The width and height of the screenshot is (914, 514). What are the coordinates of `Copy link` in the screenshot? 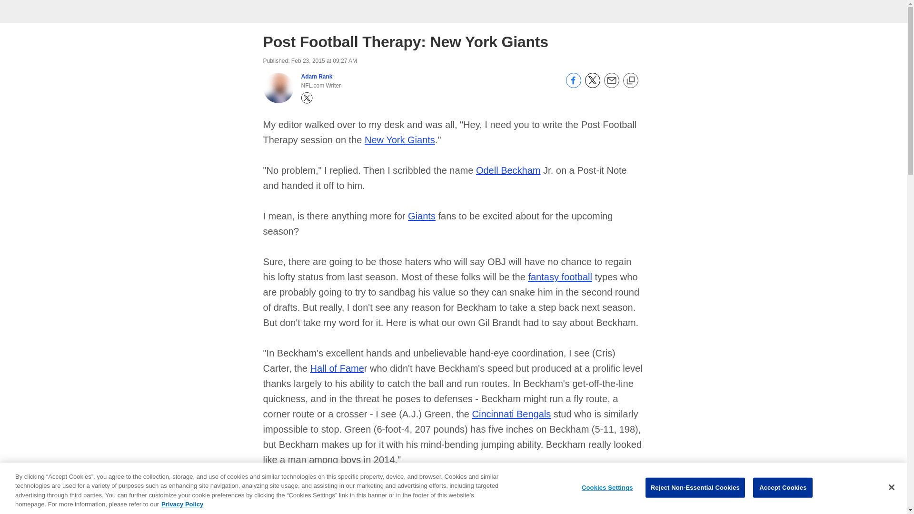 It's located at (630, 81).